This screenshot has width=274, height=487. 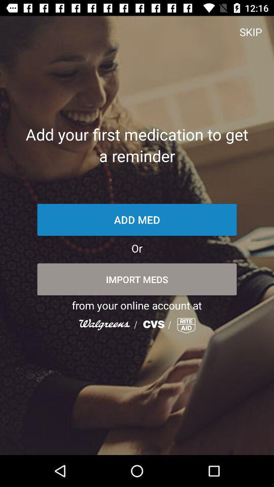 What do you see at coordinates (137, 279) in the screenshot?
I see `launch import meds` at bounding box center [137, 279].